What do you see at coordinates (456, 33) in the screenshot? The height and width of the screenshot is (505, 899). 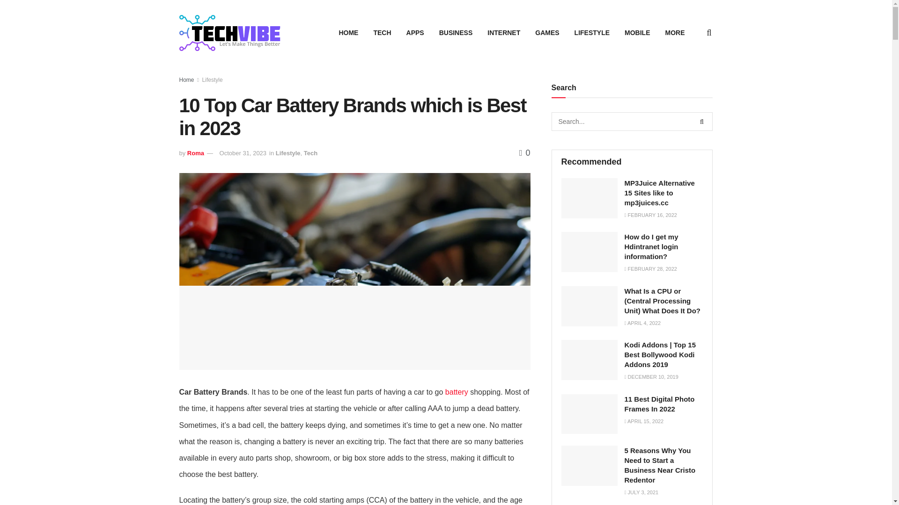 I see `BUSINESS` at bounding box center [456, 33].